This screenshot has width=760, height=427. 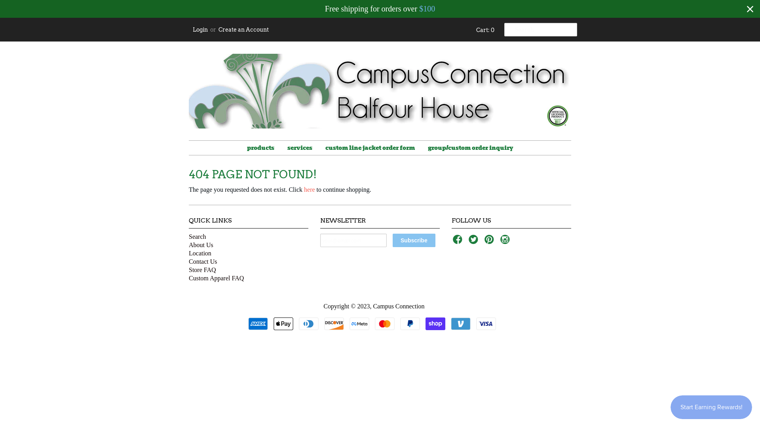 What do you see at coordinates (506, 242) in the screenshot?
I see `Follow us on Instagram!` at bounding box center [506, 242].